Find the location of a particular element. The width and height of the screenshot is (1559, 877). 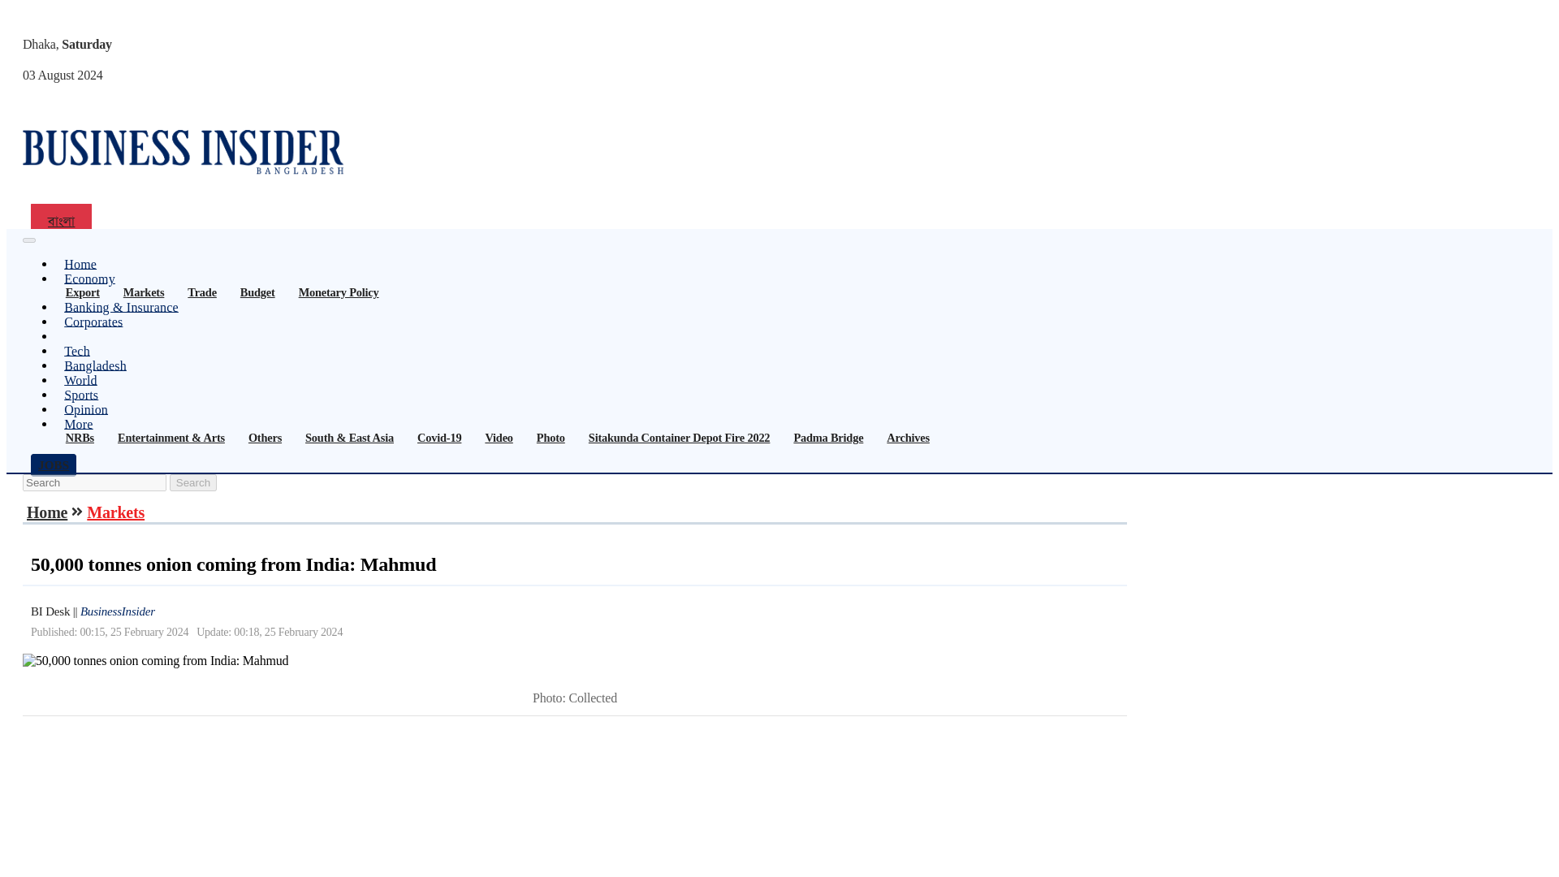

Budget is located at coordinates (257, 292).